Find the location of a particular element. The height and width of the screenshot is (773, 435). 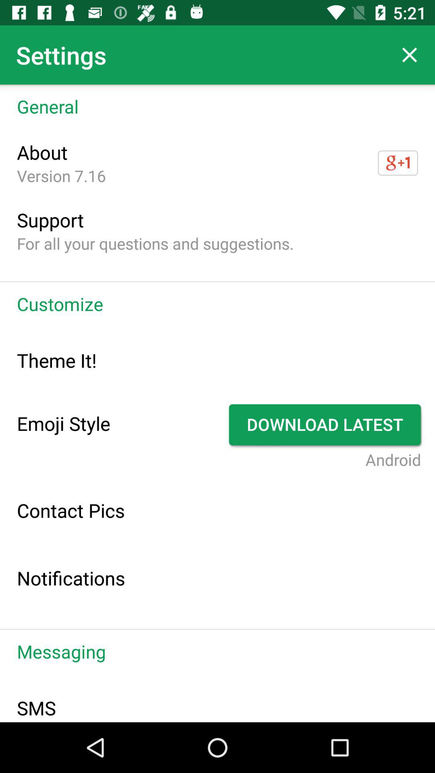

select app next to the emoji style is located at coordinates (326, 425).